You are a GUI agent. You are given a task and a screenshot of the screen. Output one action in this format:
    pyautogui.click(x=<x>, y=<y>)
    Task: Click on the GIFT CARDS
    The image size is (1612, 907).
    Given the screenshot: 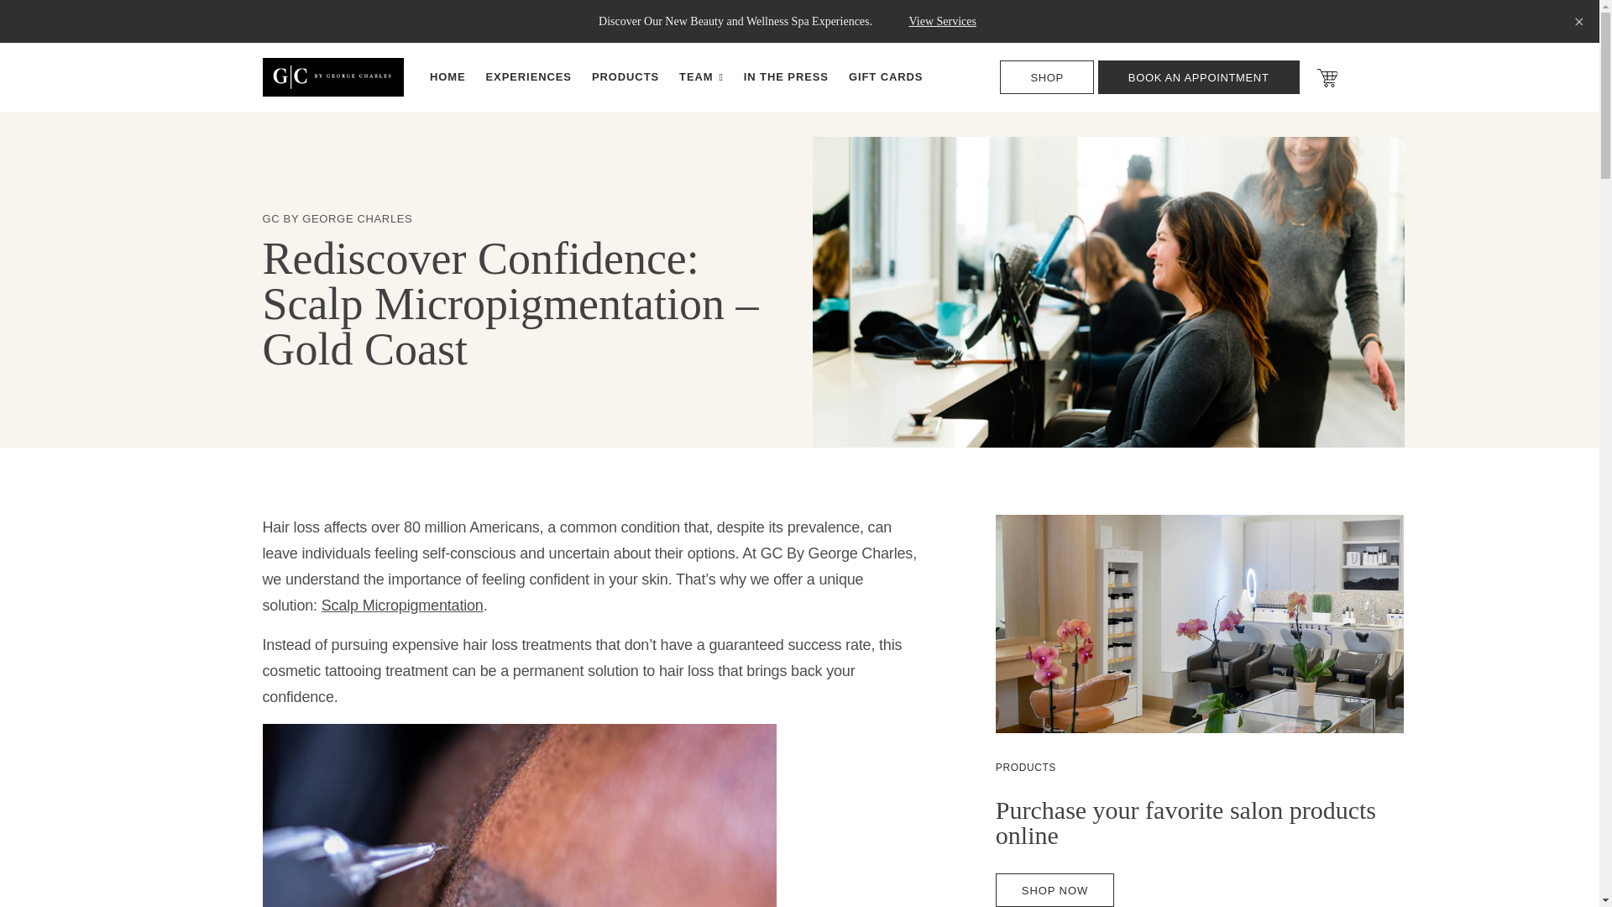 What is the action you would take?
    pyautogui.click(x=885, y=76)
    